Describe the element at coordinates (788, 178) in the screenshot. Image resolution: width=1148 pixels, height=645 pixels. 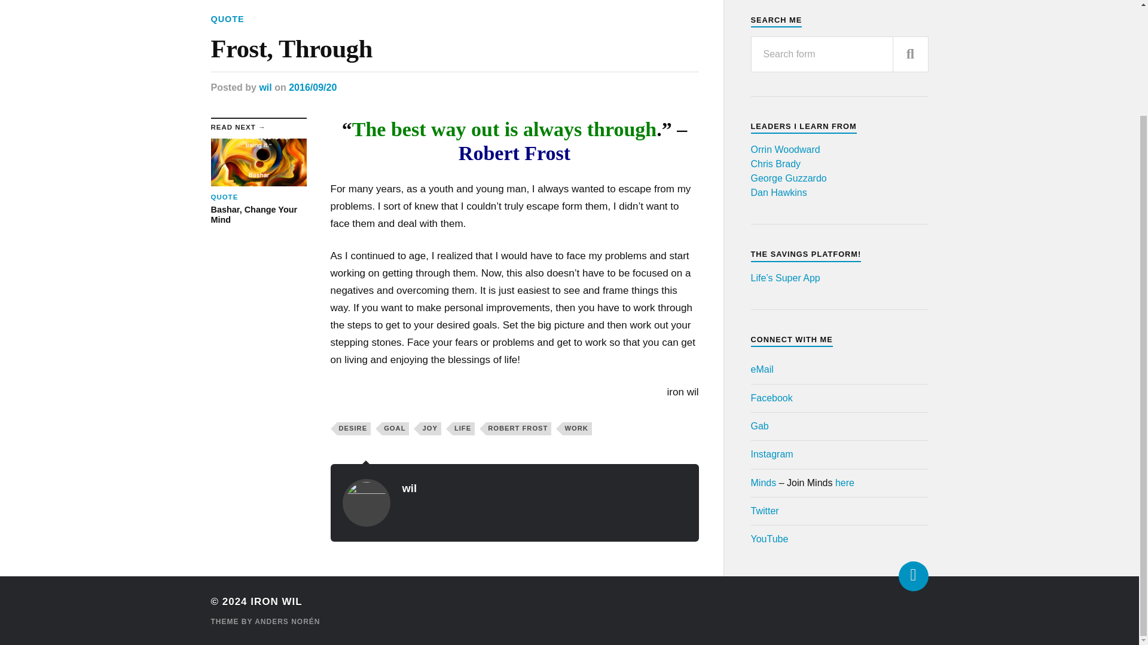
I see `Chris Brady` at that location.